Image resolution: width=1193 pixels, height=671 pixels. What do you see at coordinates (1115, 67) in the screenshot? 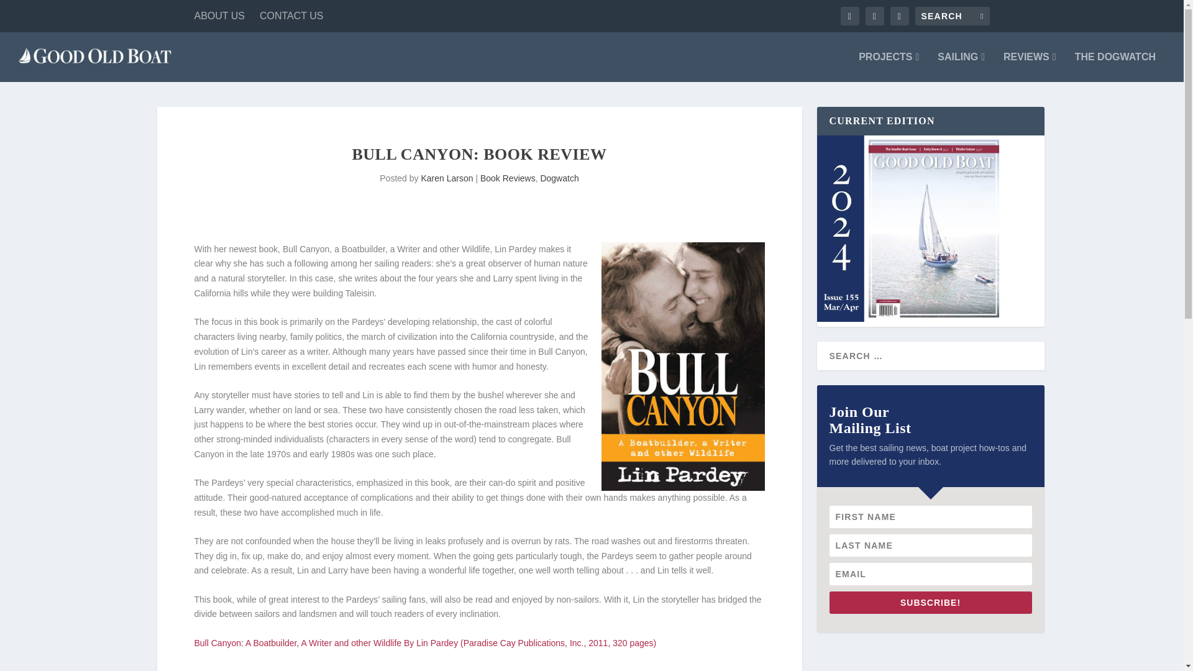
I see `THE DOGWATCH` at bounding box center [1115, 67].